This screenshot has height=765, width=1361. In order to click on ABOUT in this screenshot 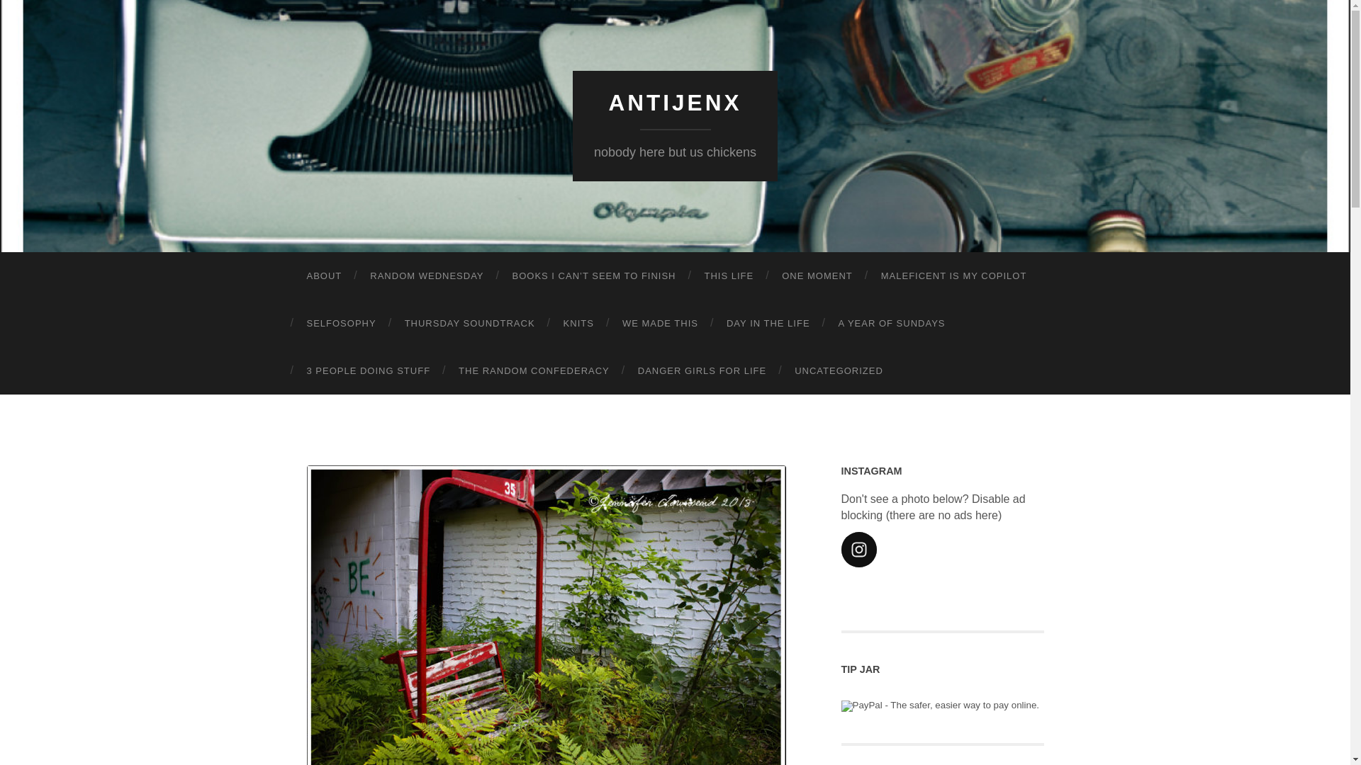, I will do `click(323, 276)`.